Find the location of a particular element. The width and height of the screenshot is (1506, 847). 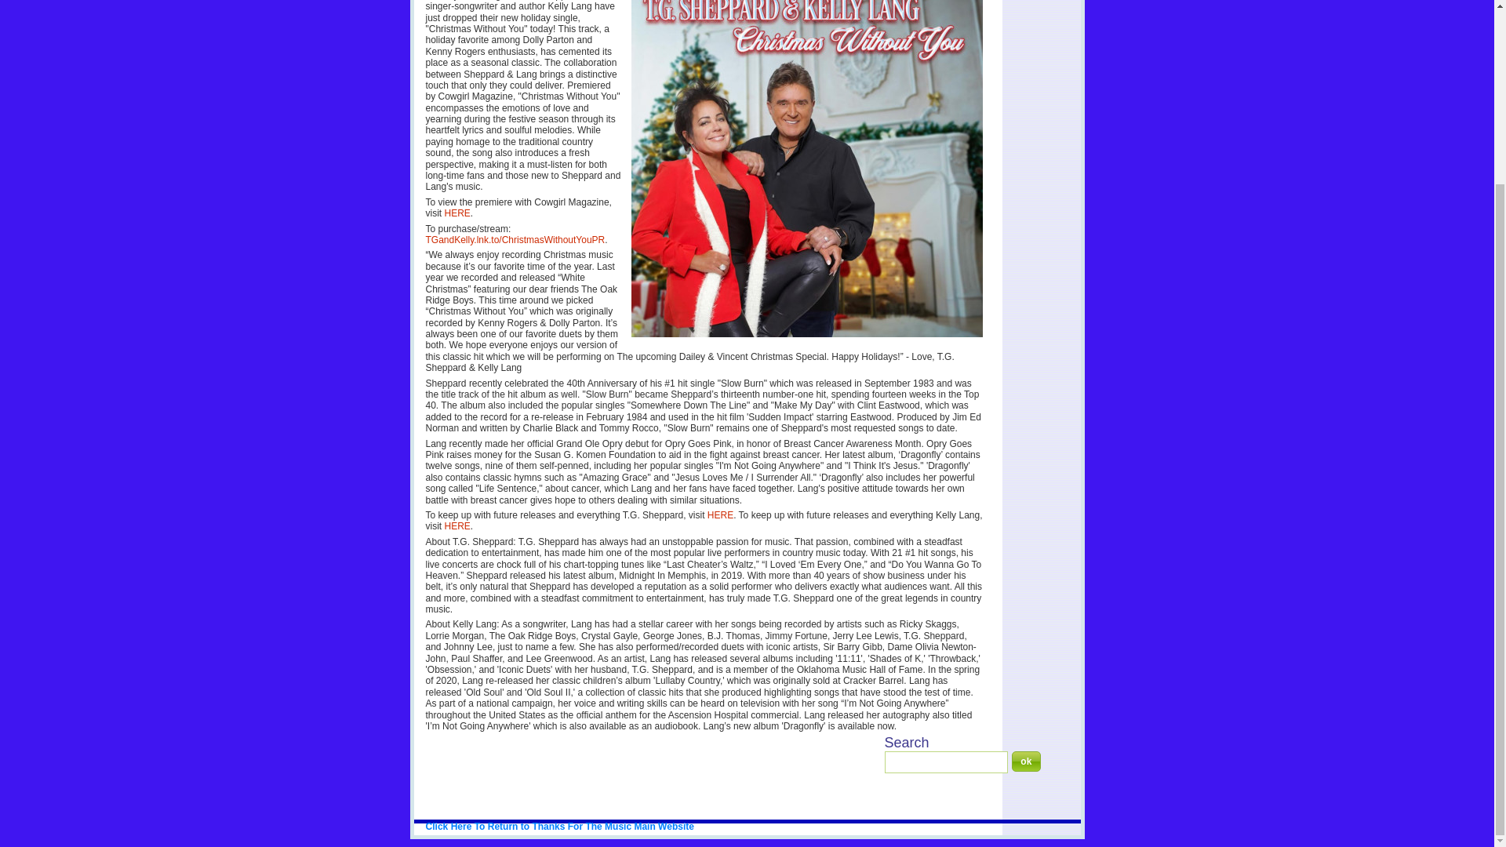

HERE is located at coordinates (457, 526).